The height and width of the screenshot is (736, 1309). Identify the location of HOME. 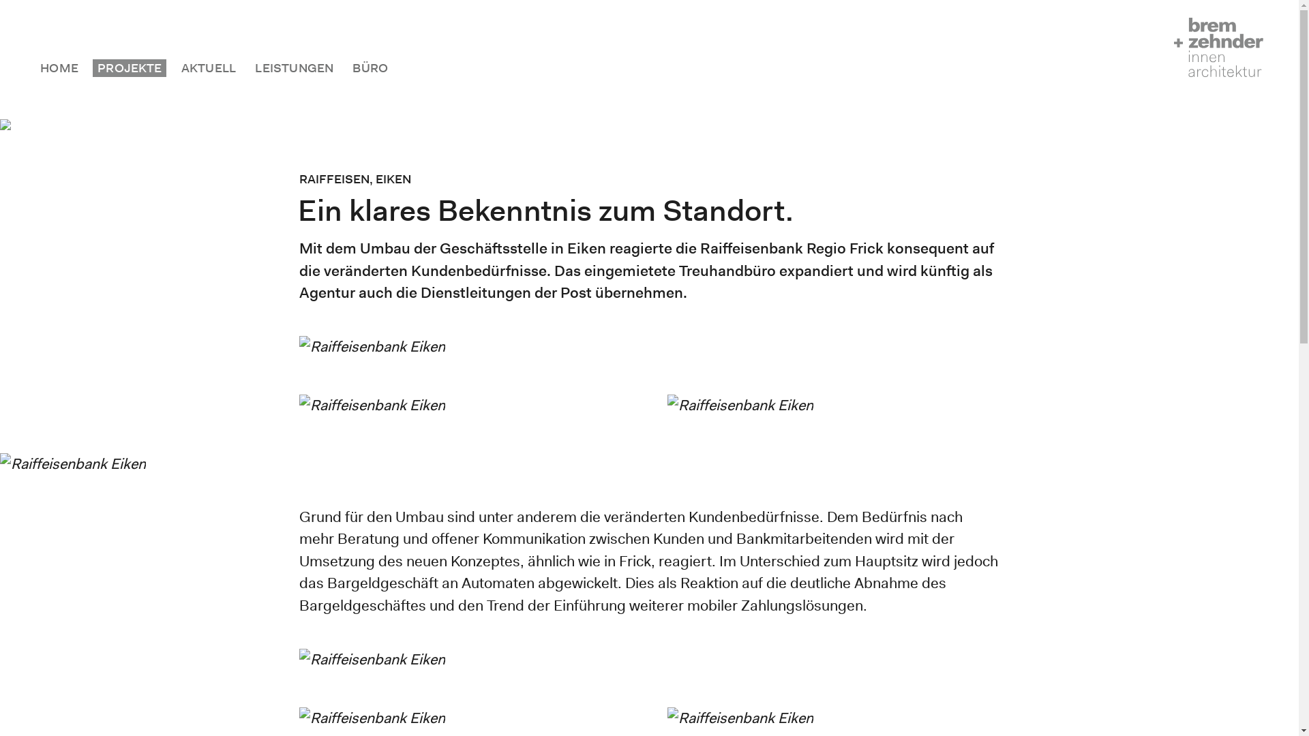
(59, 68).